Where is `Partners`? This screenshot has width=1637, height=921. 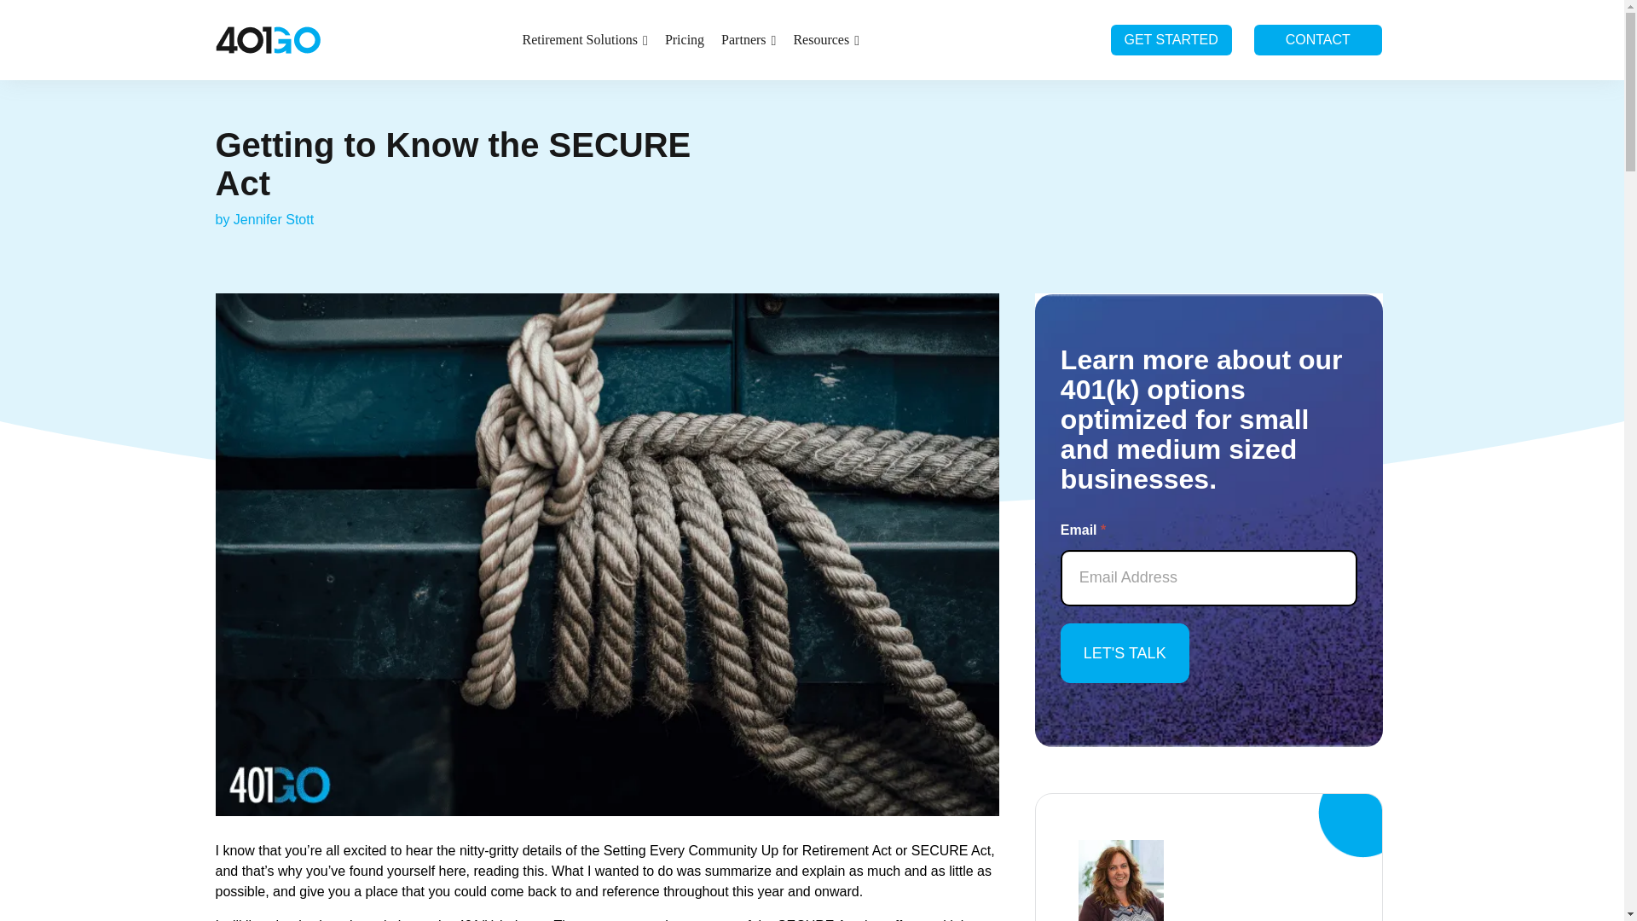 Partners is located at coordinates (748, 39).